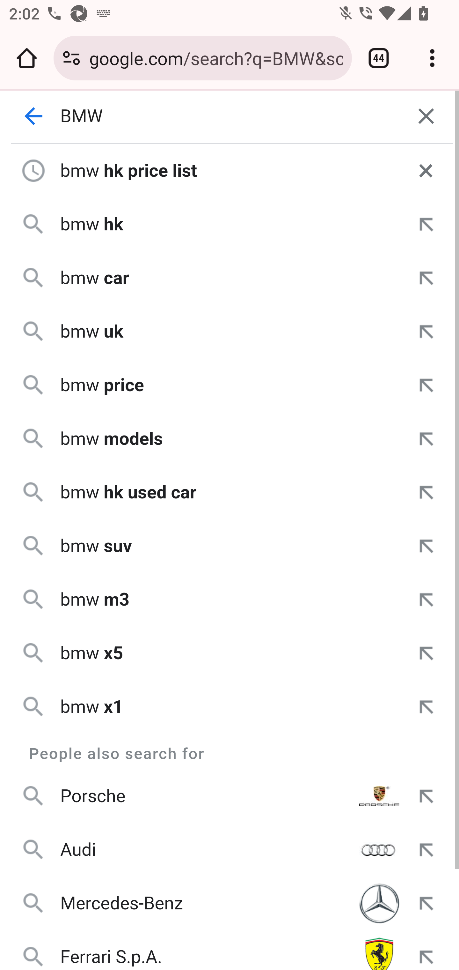 The height and width of the screenshot is (970, 459). What do you see at coordinates (426, 170) in the screenshot?
I see `Delete` at bounding box center [426, 170].